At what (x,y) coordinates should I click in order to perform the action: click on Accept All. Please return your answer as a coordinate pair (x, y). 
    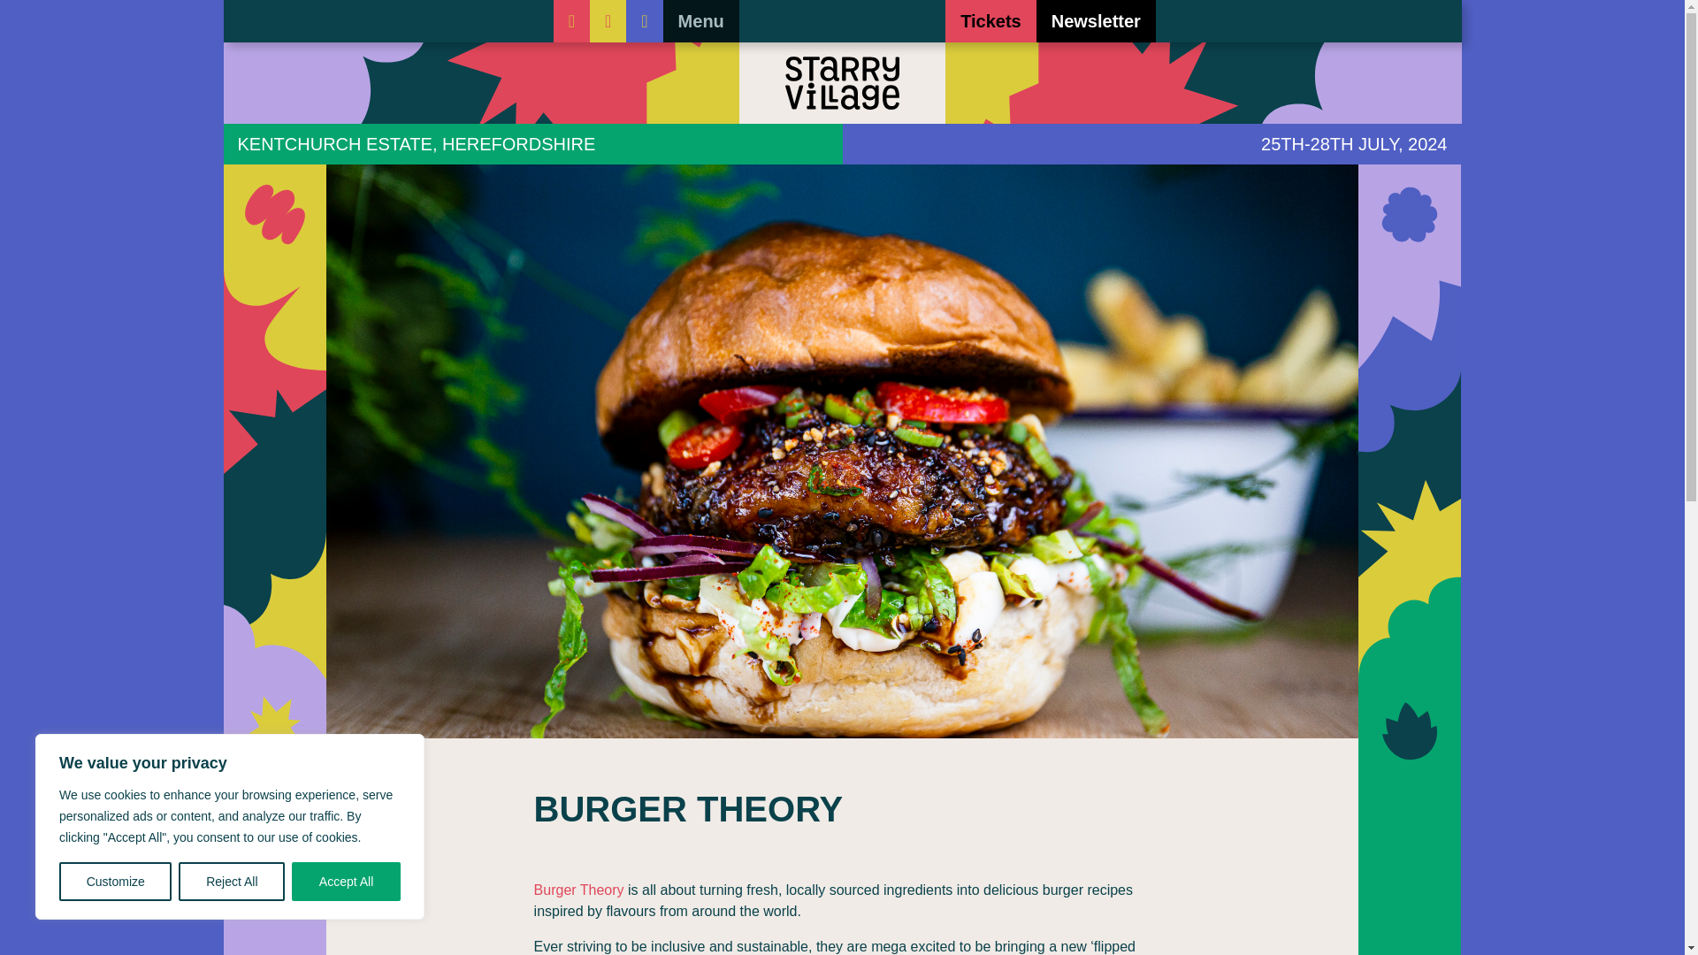
    Looking at the image, I should click on (347, 882).